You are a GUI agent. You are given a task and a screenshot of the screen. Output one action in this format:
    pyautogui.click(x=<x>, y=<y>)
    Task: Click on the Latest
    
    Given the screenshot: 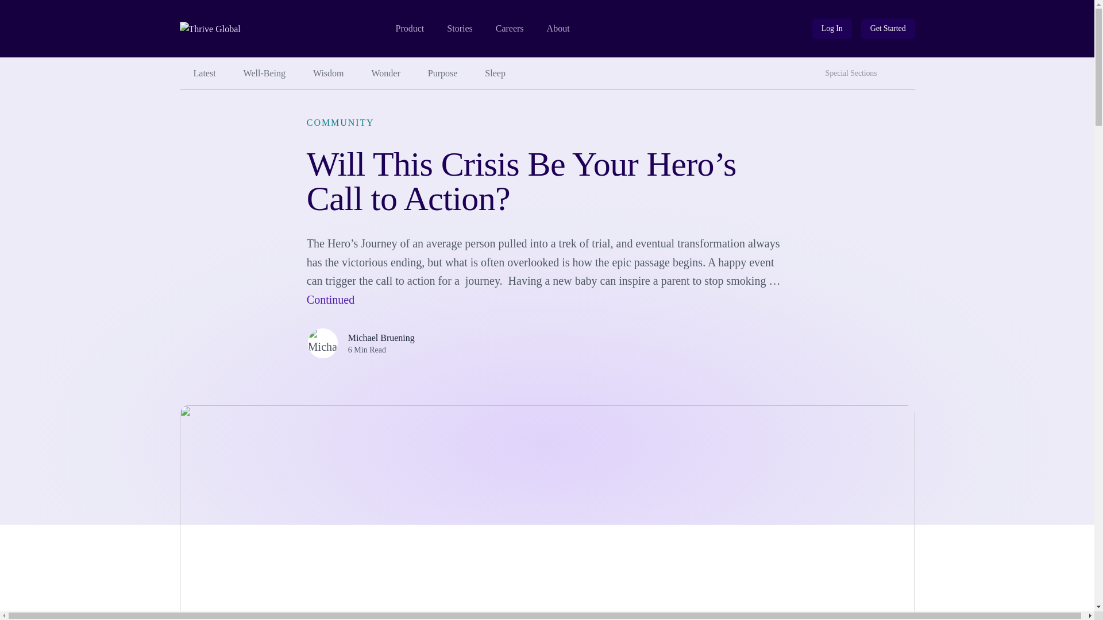 What is the action you would take?
    pyautogui.click(x=204, y=73)
    